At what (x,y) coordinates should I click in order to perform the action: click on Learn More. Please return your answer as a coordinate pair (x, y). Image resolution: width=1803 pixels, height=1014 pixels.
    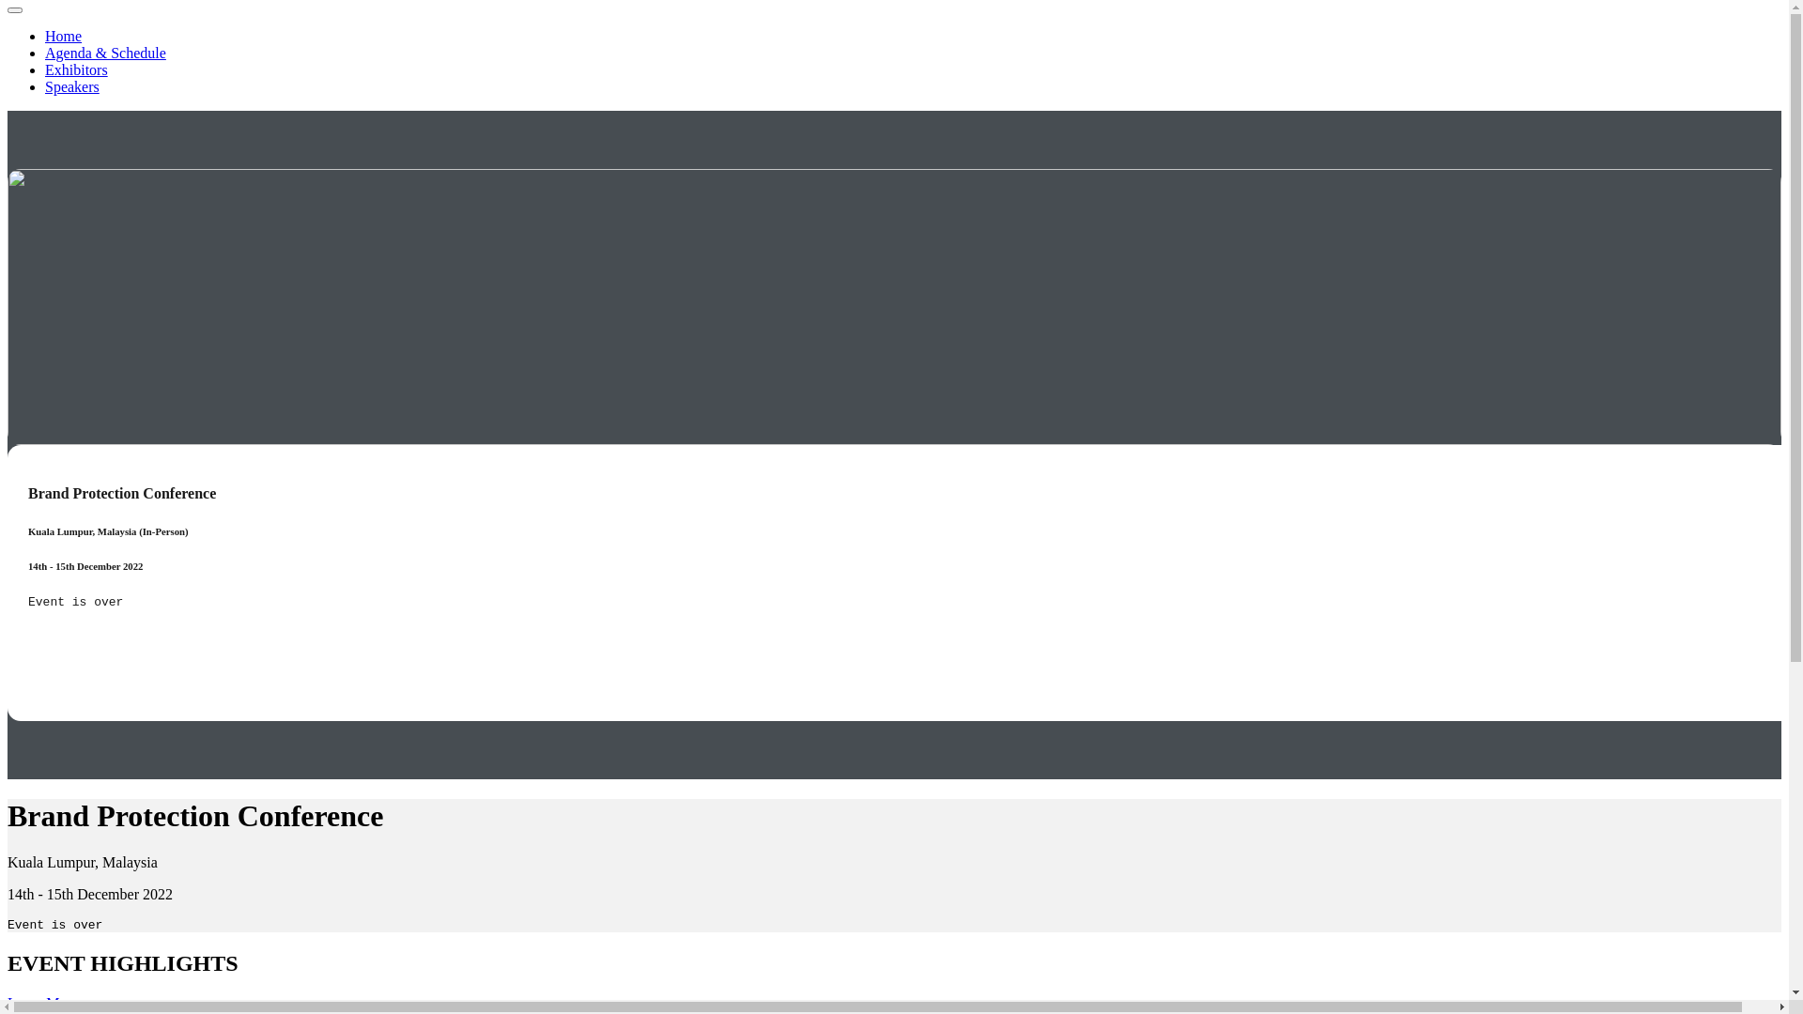
    Looking at the image, I should click on (43, 1003).